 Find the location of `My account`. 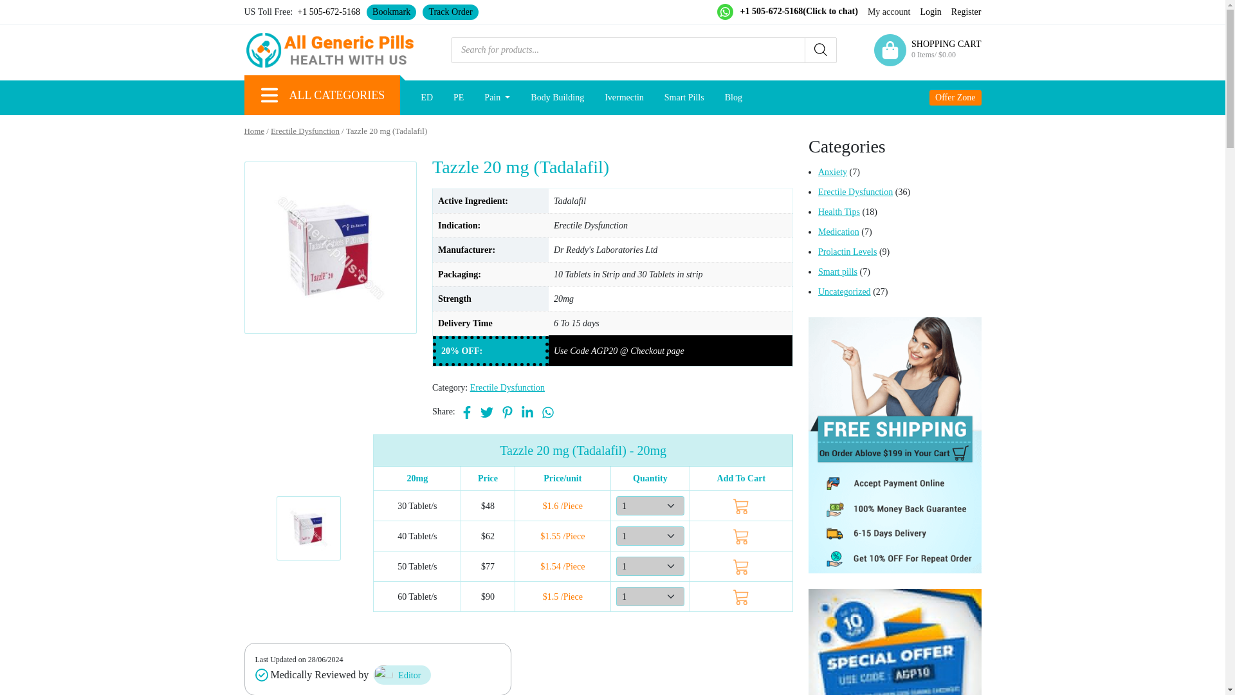

My account is located at coordinates (889, 12).